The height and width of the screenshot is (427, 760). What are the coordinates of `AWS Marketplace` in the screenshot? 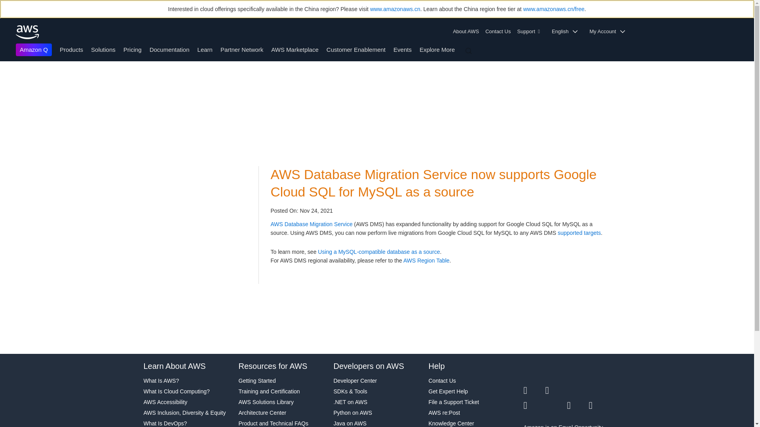 It's located at (294, 49).